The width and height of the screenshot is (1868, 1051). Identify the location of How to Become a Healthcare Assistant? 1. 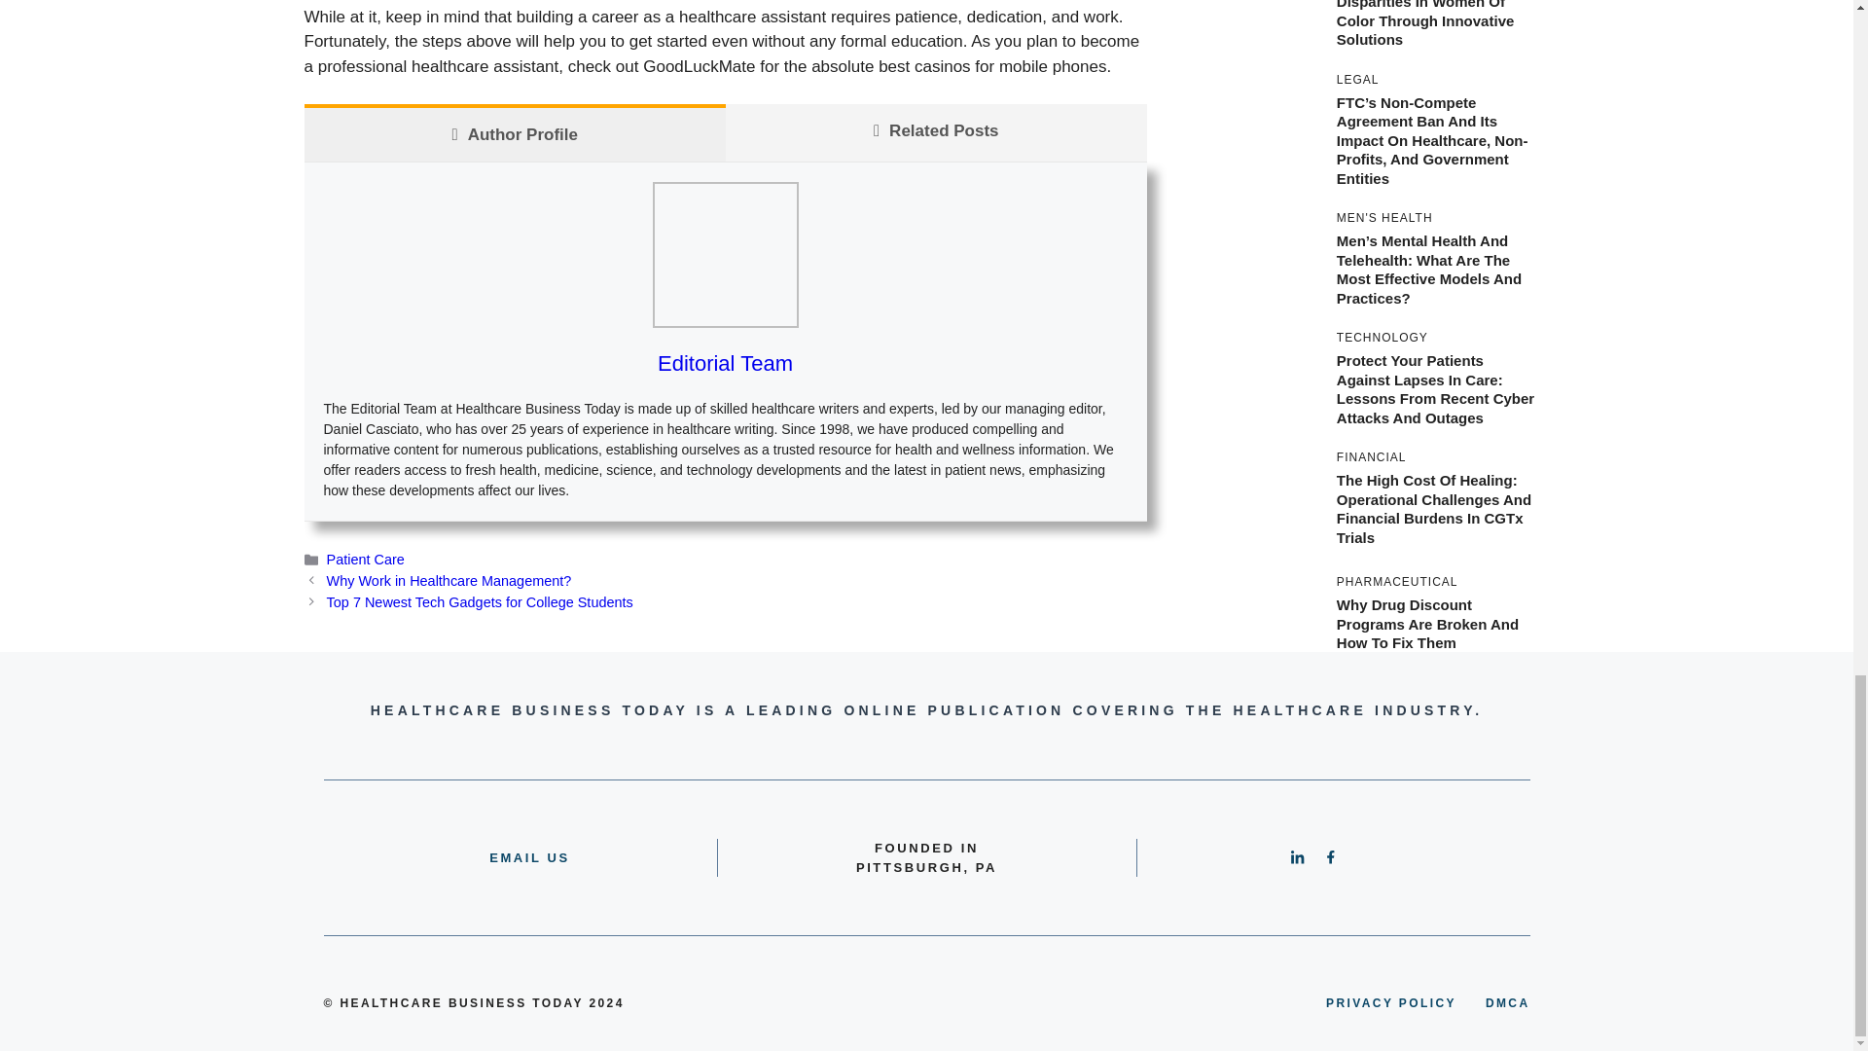
(724, 254).